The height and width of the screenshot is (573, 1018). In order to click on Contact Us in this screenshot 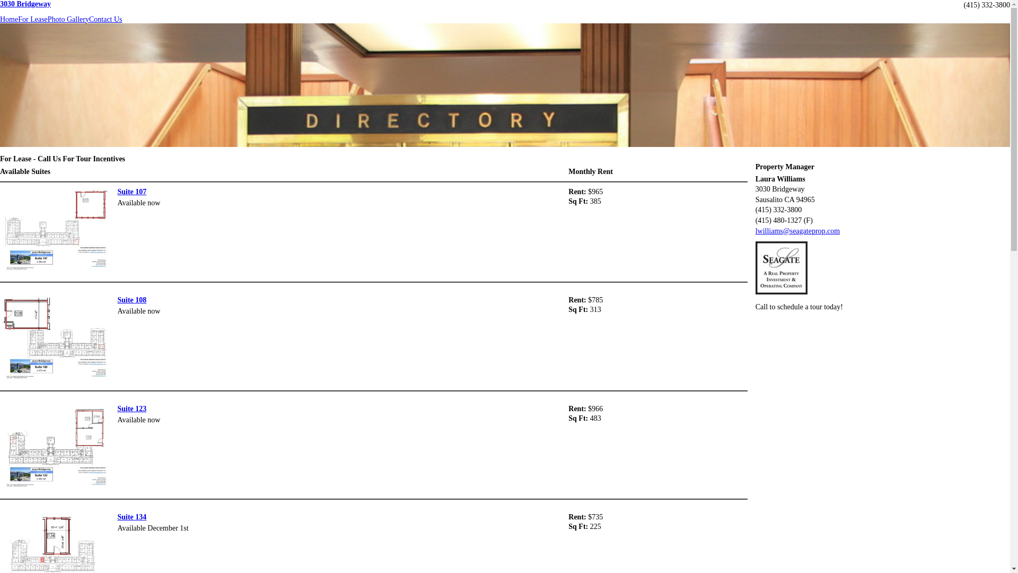, I will do `click(106, 20)`.